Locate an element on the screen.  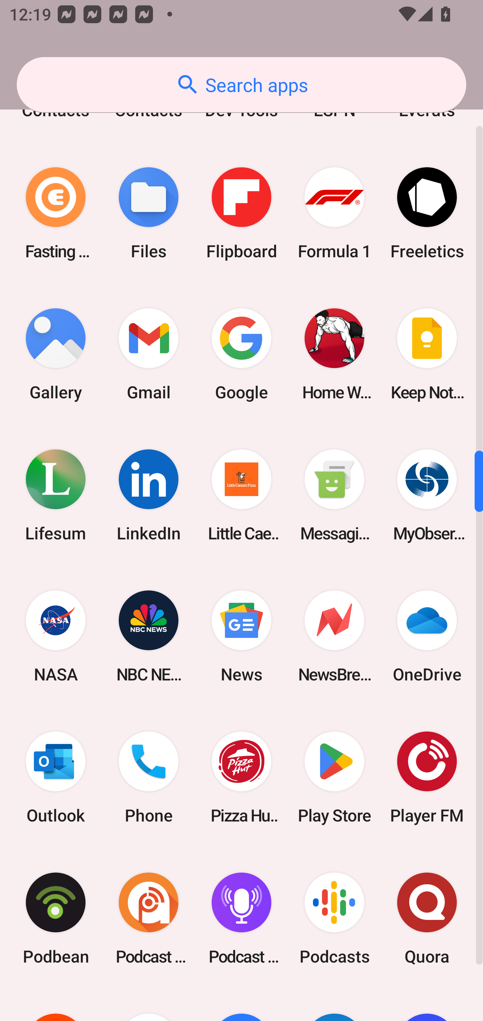
LinkedIn is located at coordinates (149, 495).